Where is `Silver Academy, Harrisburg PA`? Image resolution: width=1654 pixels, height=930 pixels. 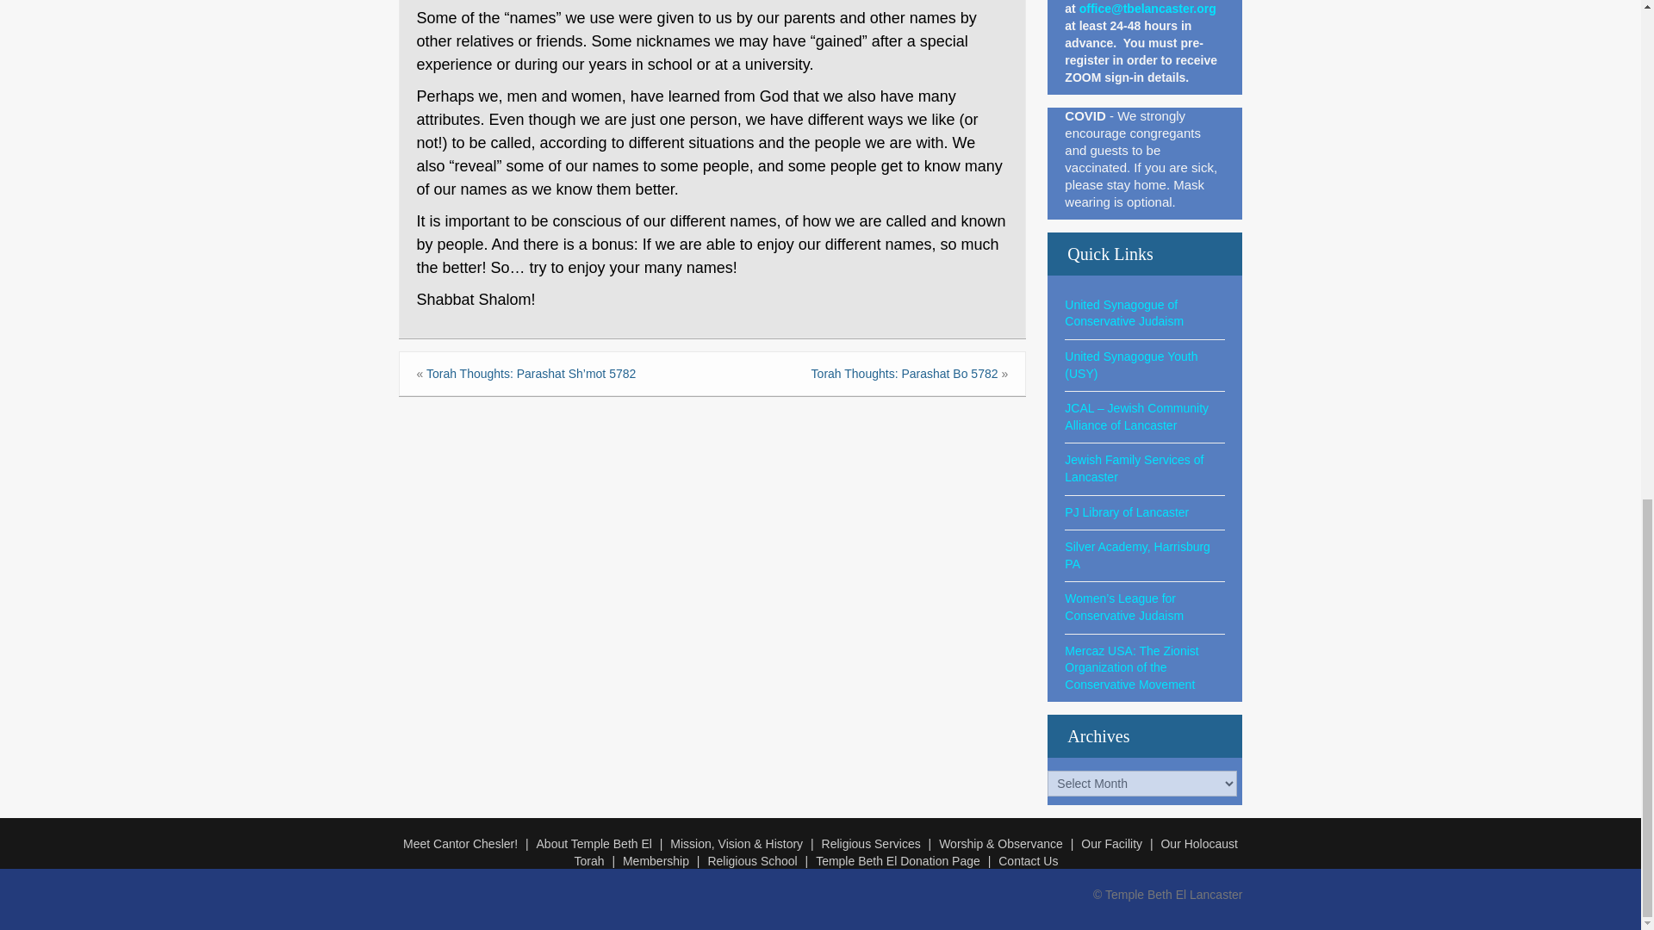
Silver Academy, Harrisburg PA is located at coordinates (1137, 555).